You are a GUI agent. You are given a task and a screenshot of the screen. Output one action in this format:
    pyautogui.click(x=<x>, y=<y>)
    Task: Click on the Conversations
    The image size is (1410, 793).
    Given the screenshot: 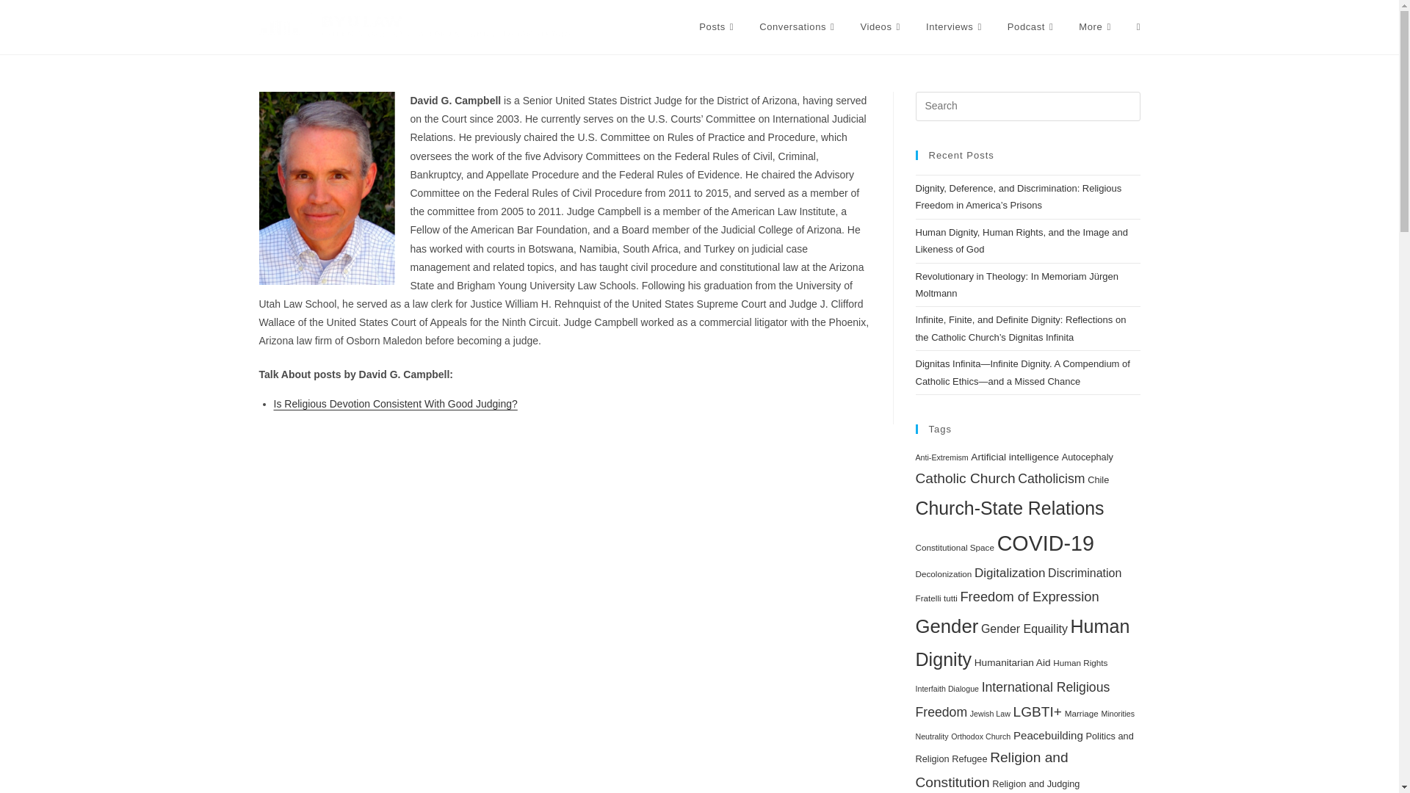 What is the action you would take?
    pyautogui.click(x=798, y=27)
    